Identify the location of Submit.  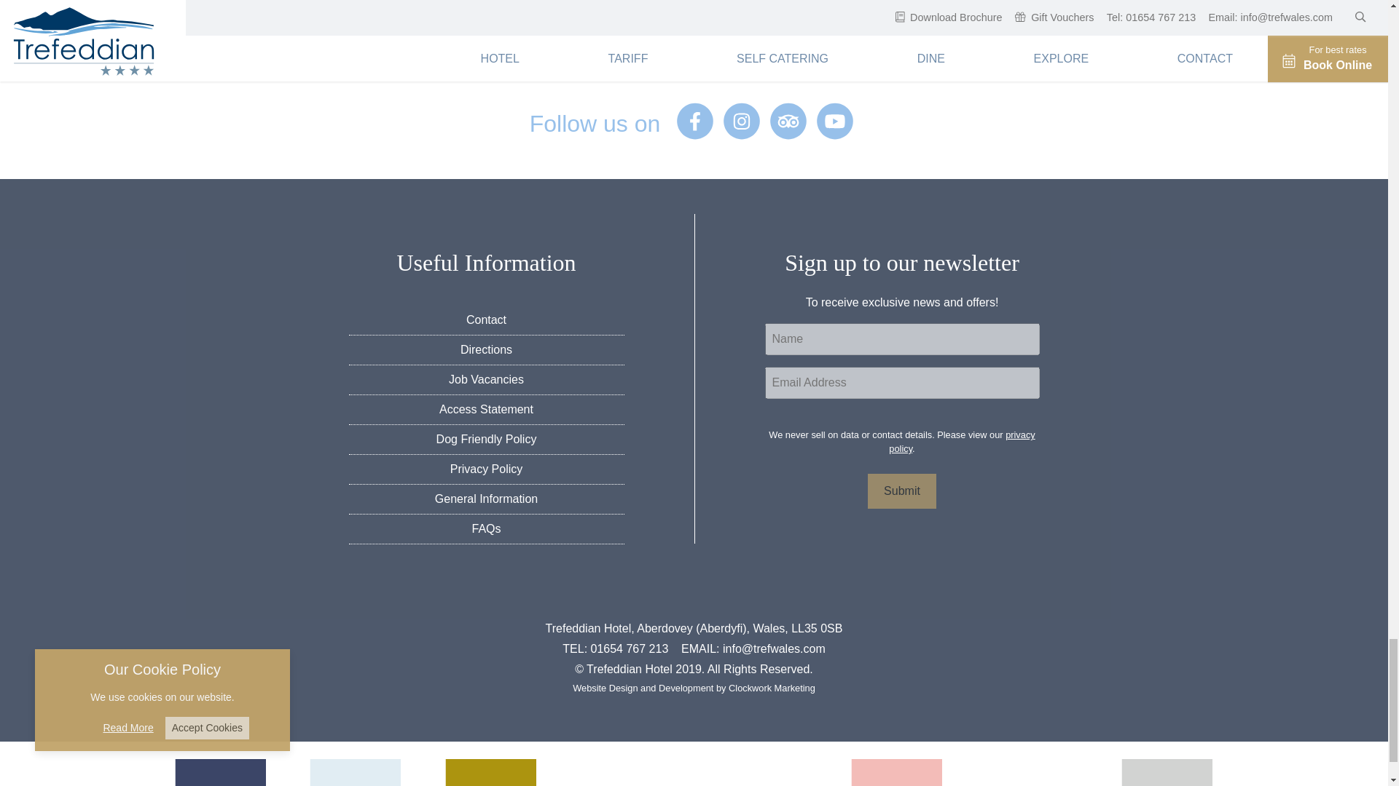
(901, 491).